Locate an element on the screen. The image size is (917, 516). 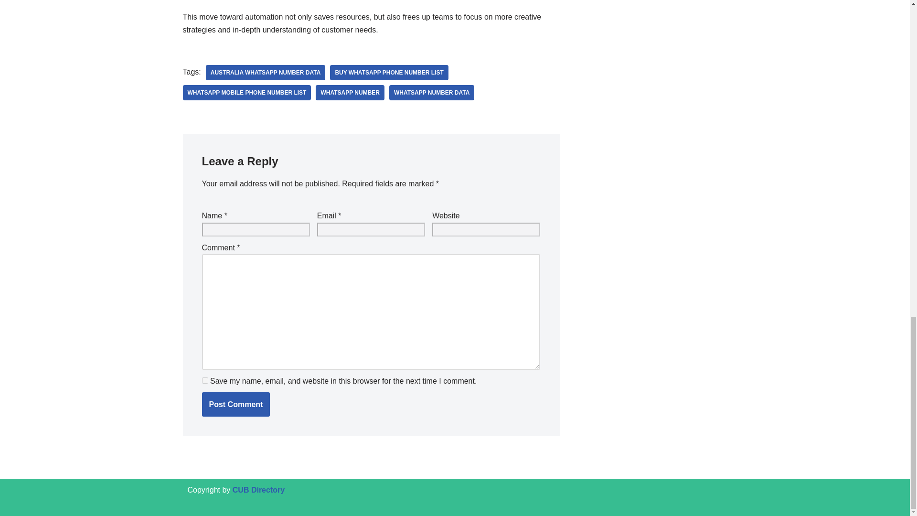
Post Comment is located at coordinates (235, 404).